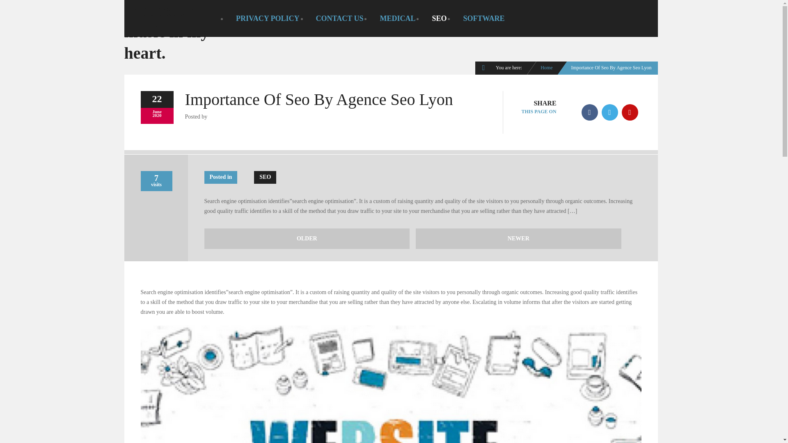 The image size is (788, 443). What do you see at coordinates (307, 239) in the screenshot?
I see `OLDER` at bounding box center [307, 239].